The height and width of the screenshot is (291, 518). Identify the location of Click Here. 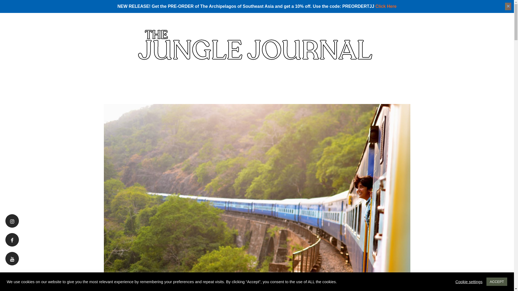
(386, 6).